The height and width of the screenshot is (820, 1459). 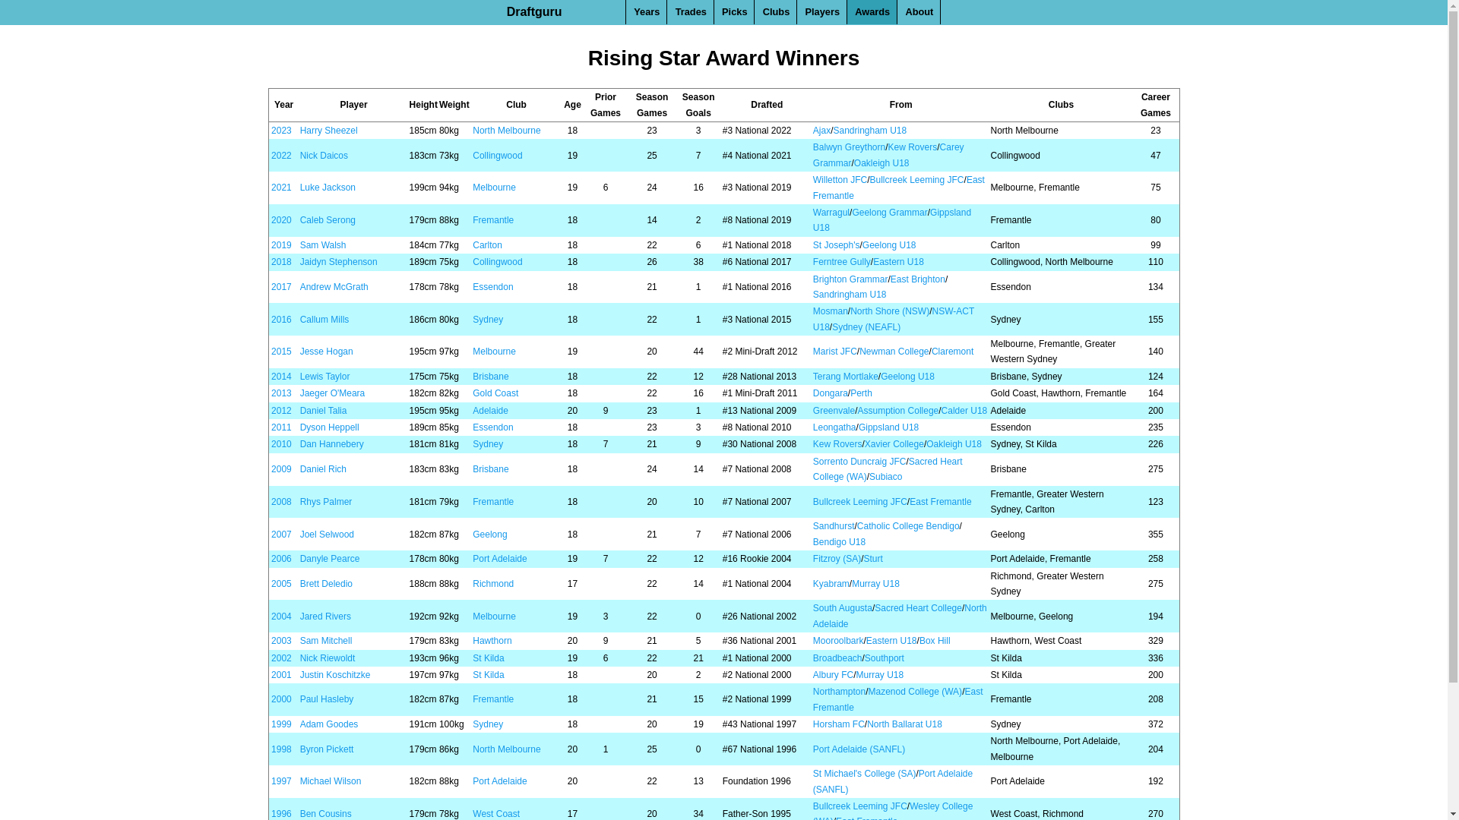 What do you see at coordinates (880, 675) in the screenshot?
I see `Murray U18` at bounding box center [880, 675].